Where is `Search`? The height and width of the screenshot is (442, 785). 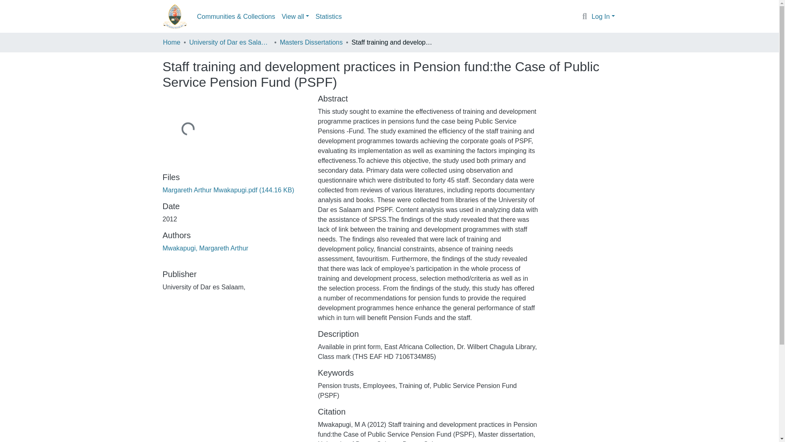
Search is located at coordinates (585, 17).